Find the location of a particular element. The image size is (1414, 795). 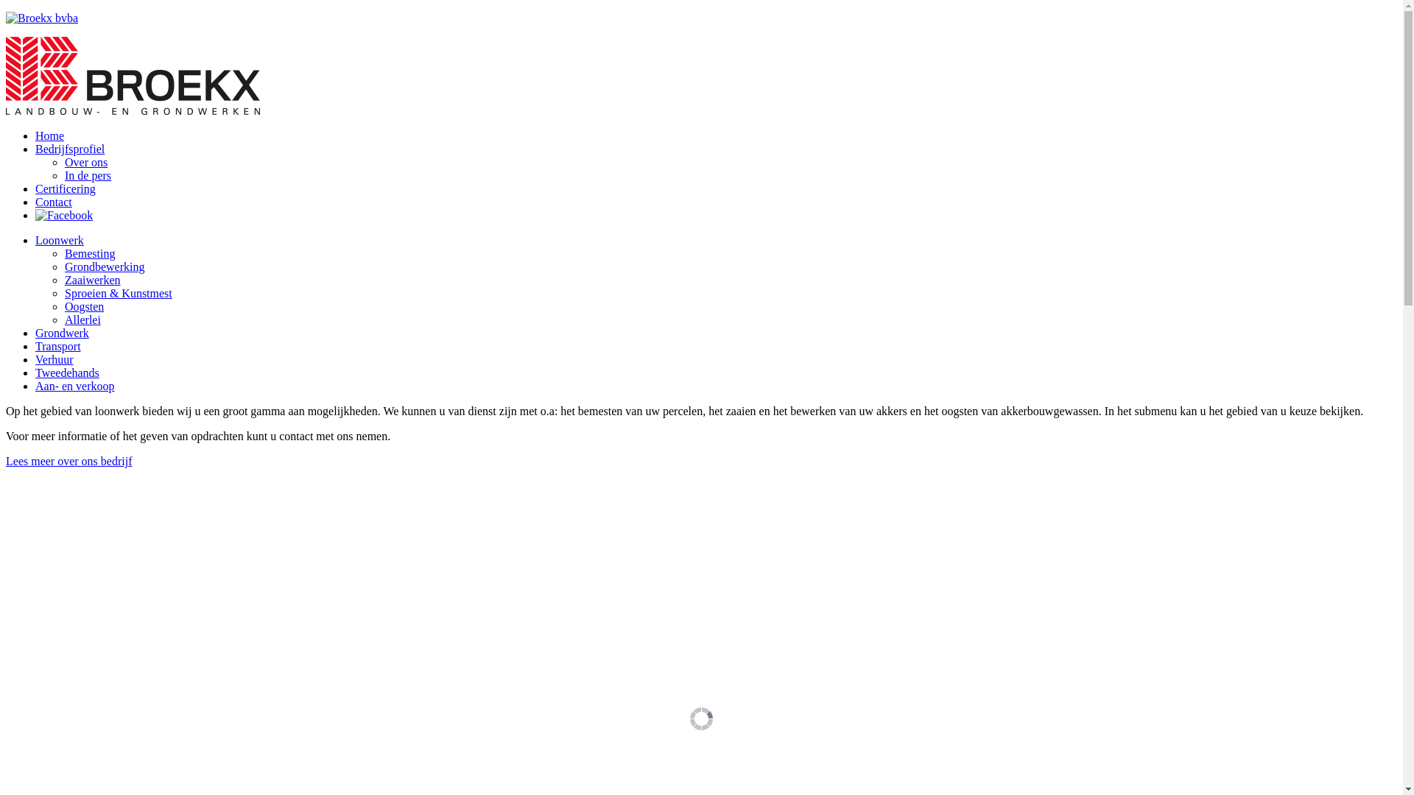

Loonwerk is located at coordinates (60, 240).